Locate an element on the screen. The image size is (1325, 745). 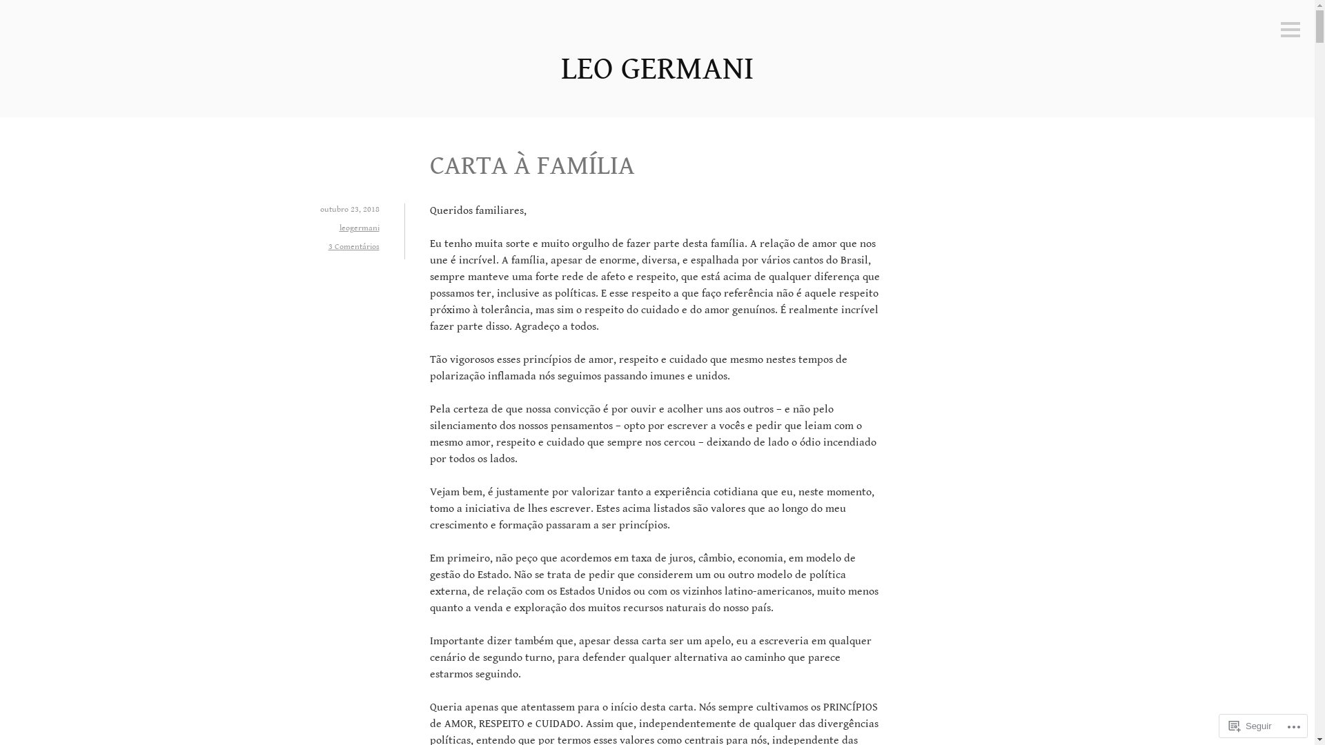
Pesquisar is located at coordinates (36, 11).